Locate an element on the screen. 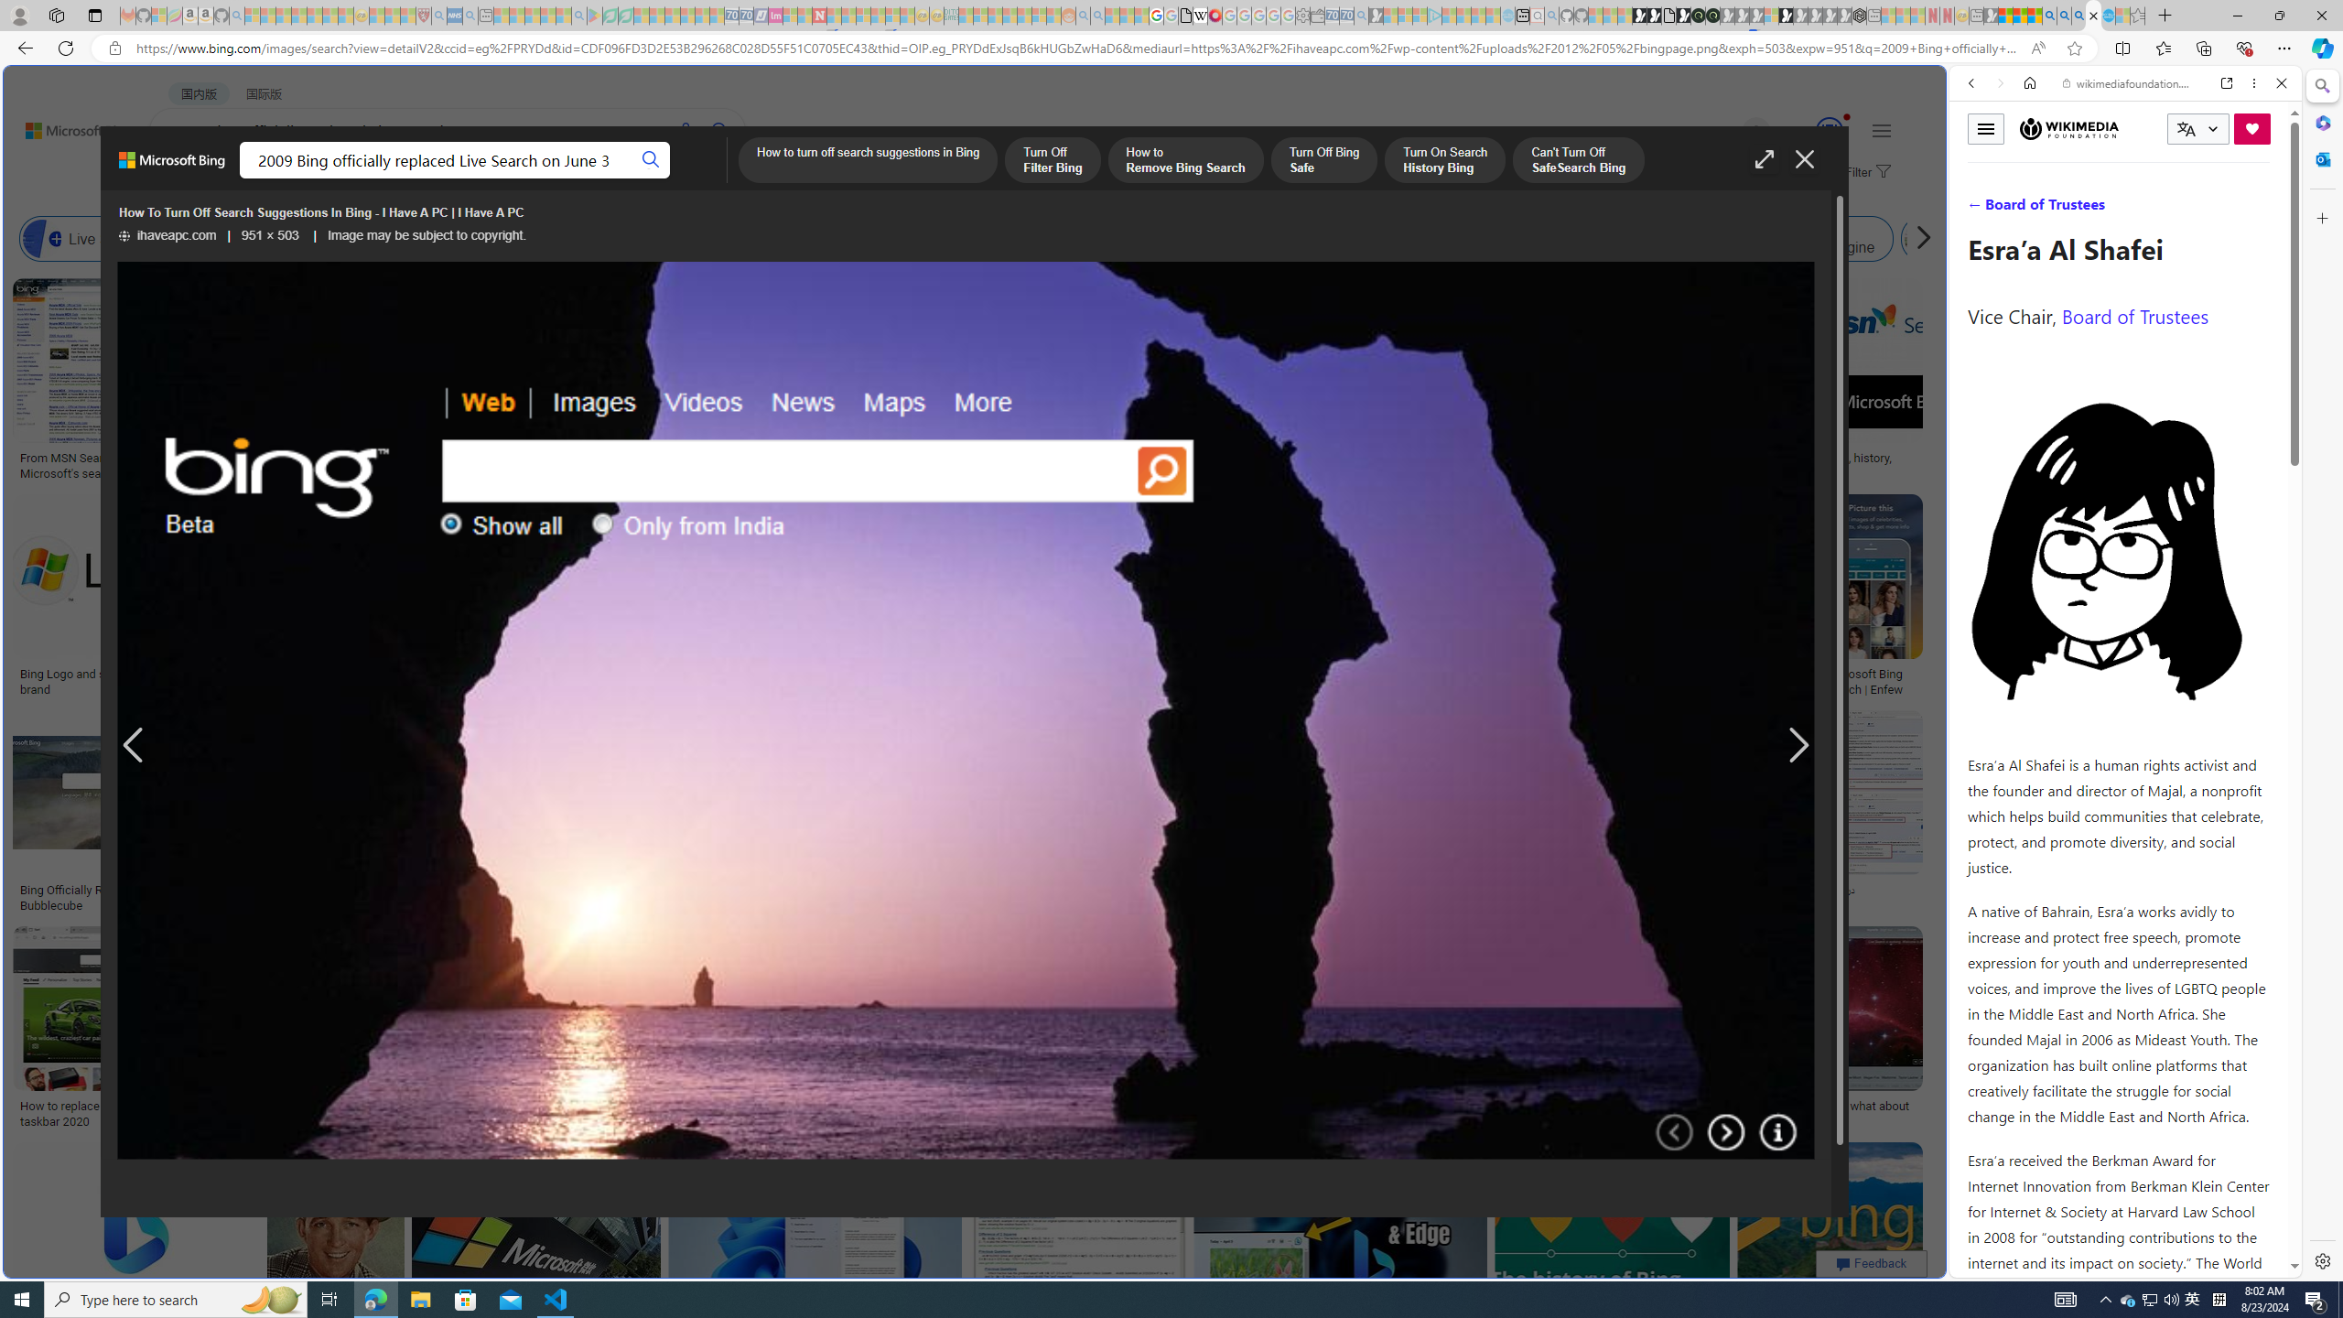 The image size is (2343, 1318). microsoft bingSave is located at coordinates (1683, 599).